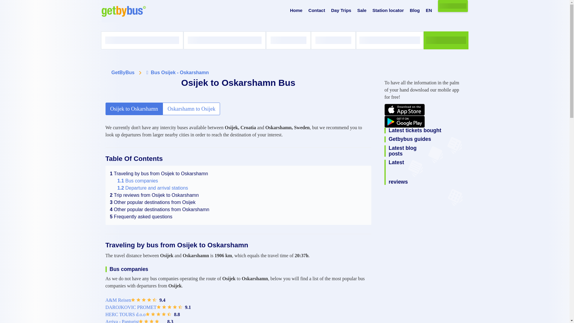  I want to click on Oskarshamn to Osijek, so click(191, 109).